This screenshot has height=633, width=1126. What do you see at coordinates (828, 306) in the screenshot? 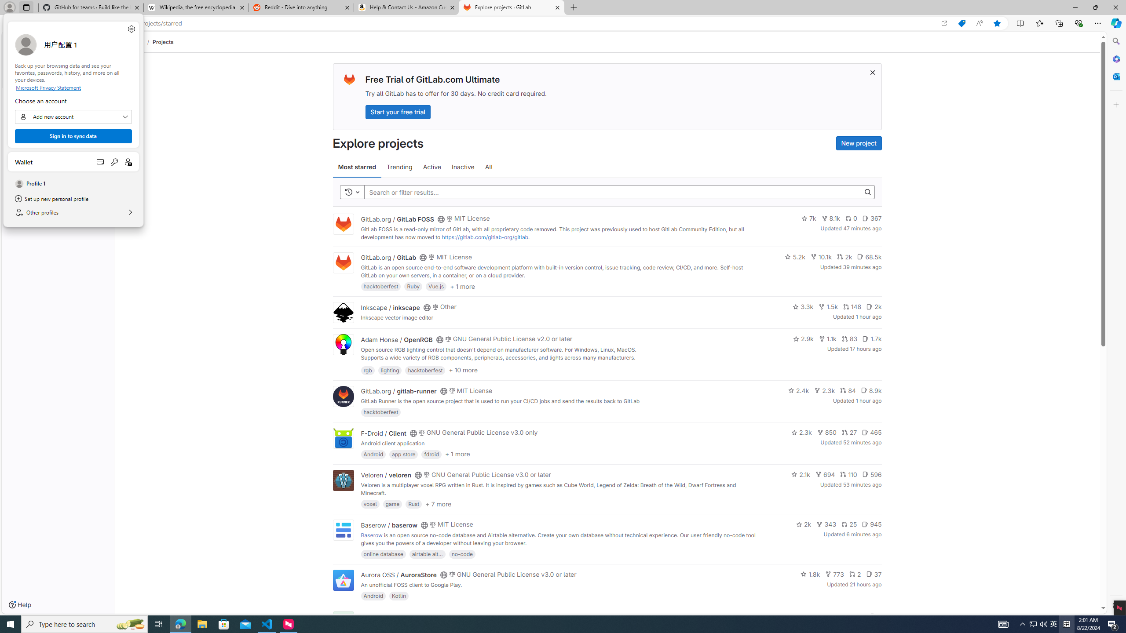
I see `1.5k` at bounding box center [828, 306].